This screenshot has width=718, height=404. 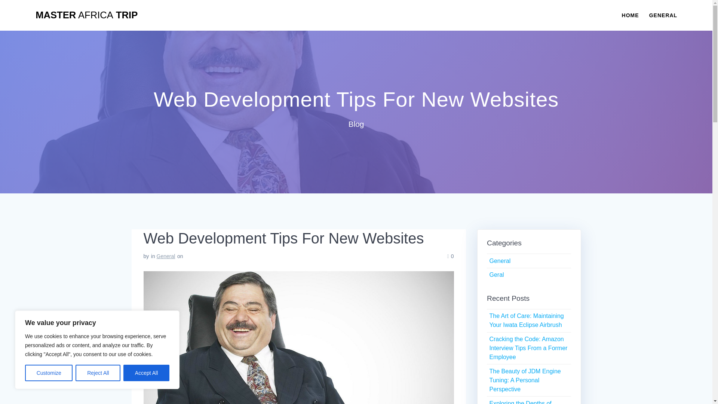 What do you see at coordinates (49, 373) in the screenshot?
I see `Customize` at bounding box center [49, 373].